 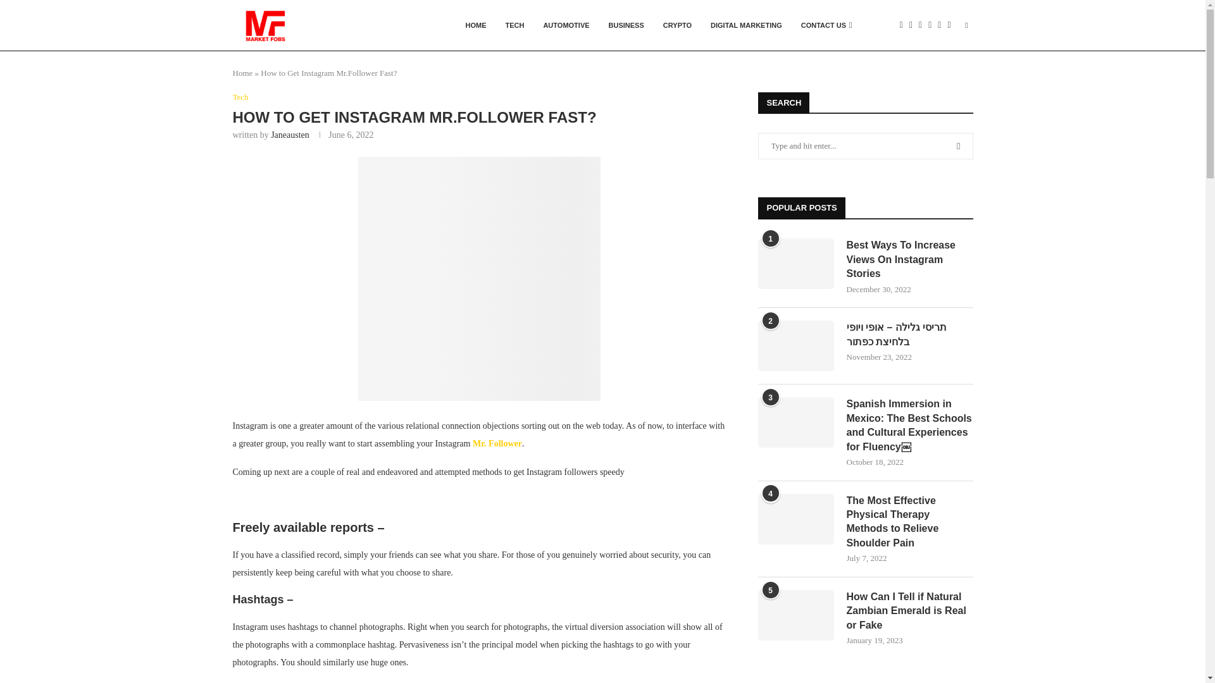 I want to click on Janeausten, so click(x=290, y=135).